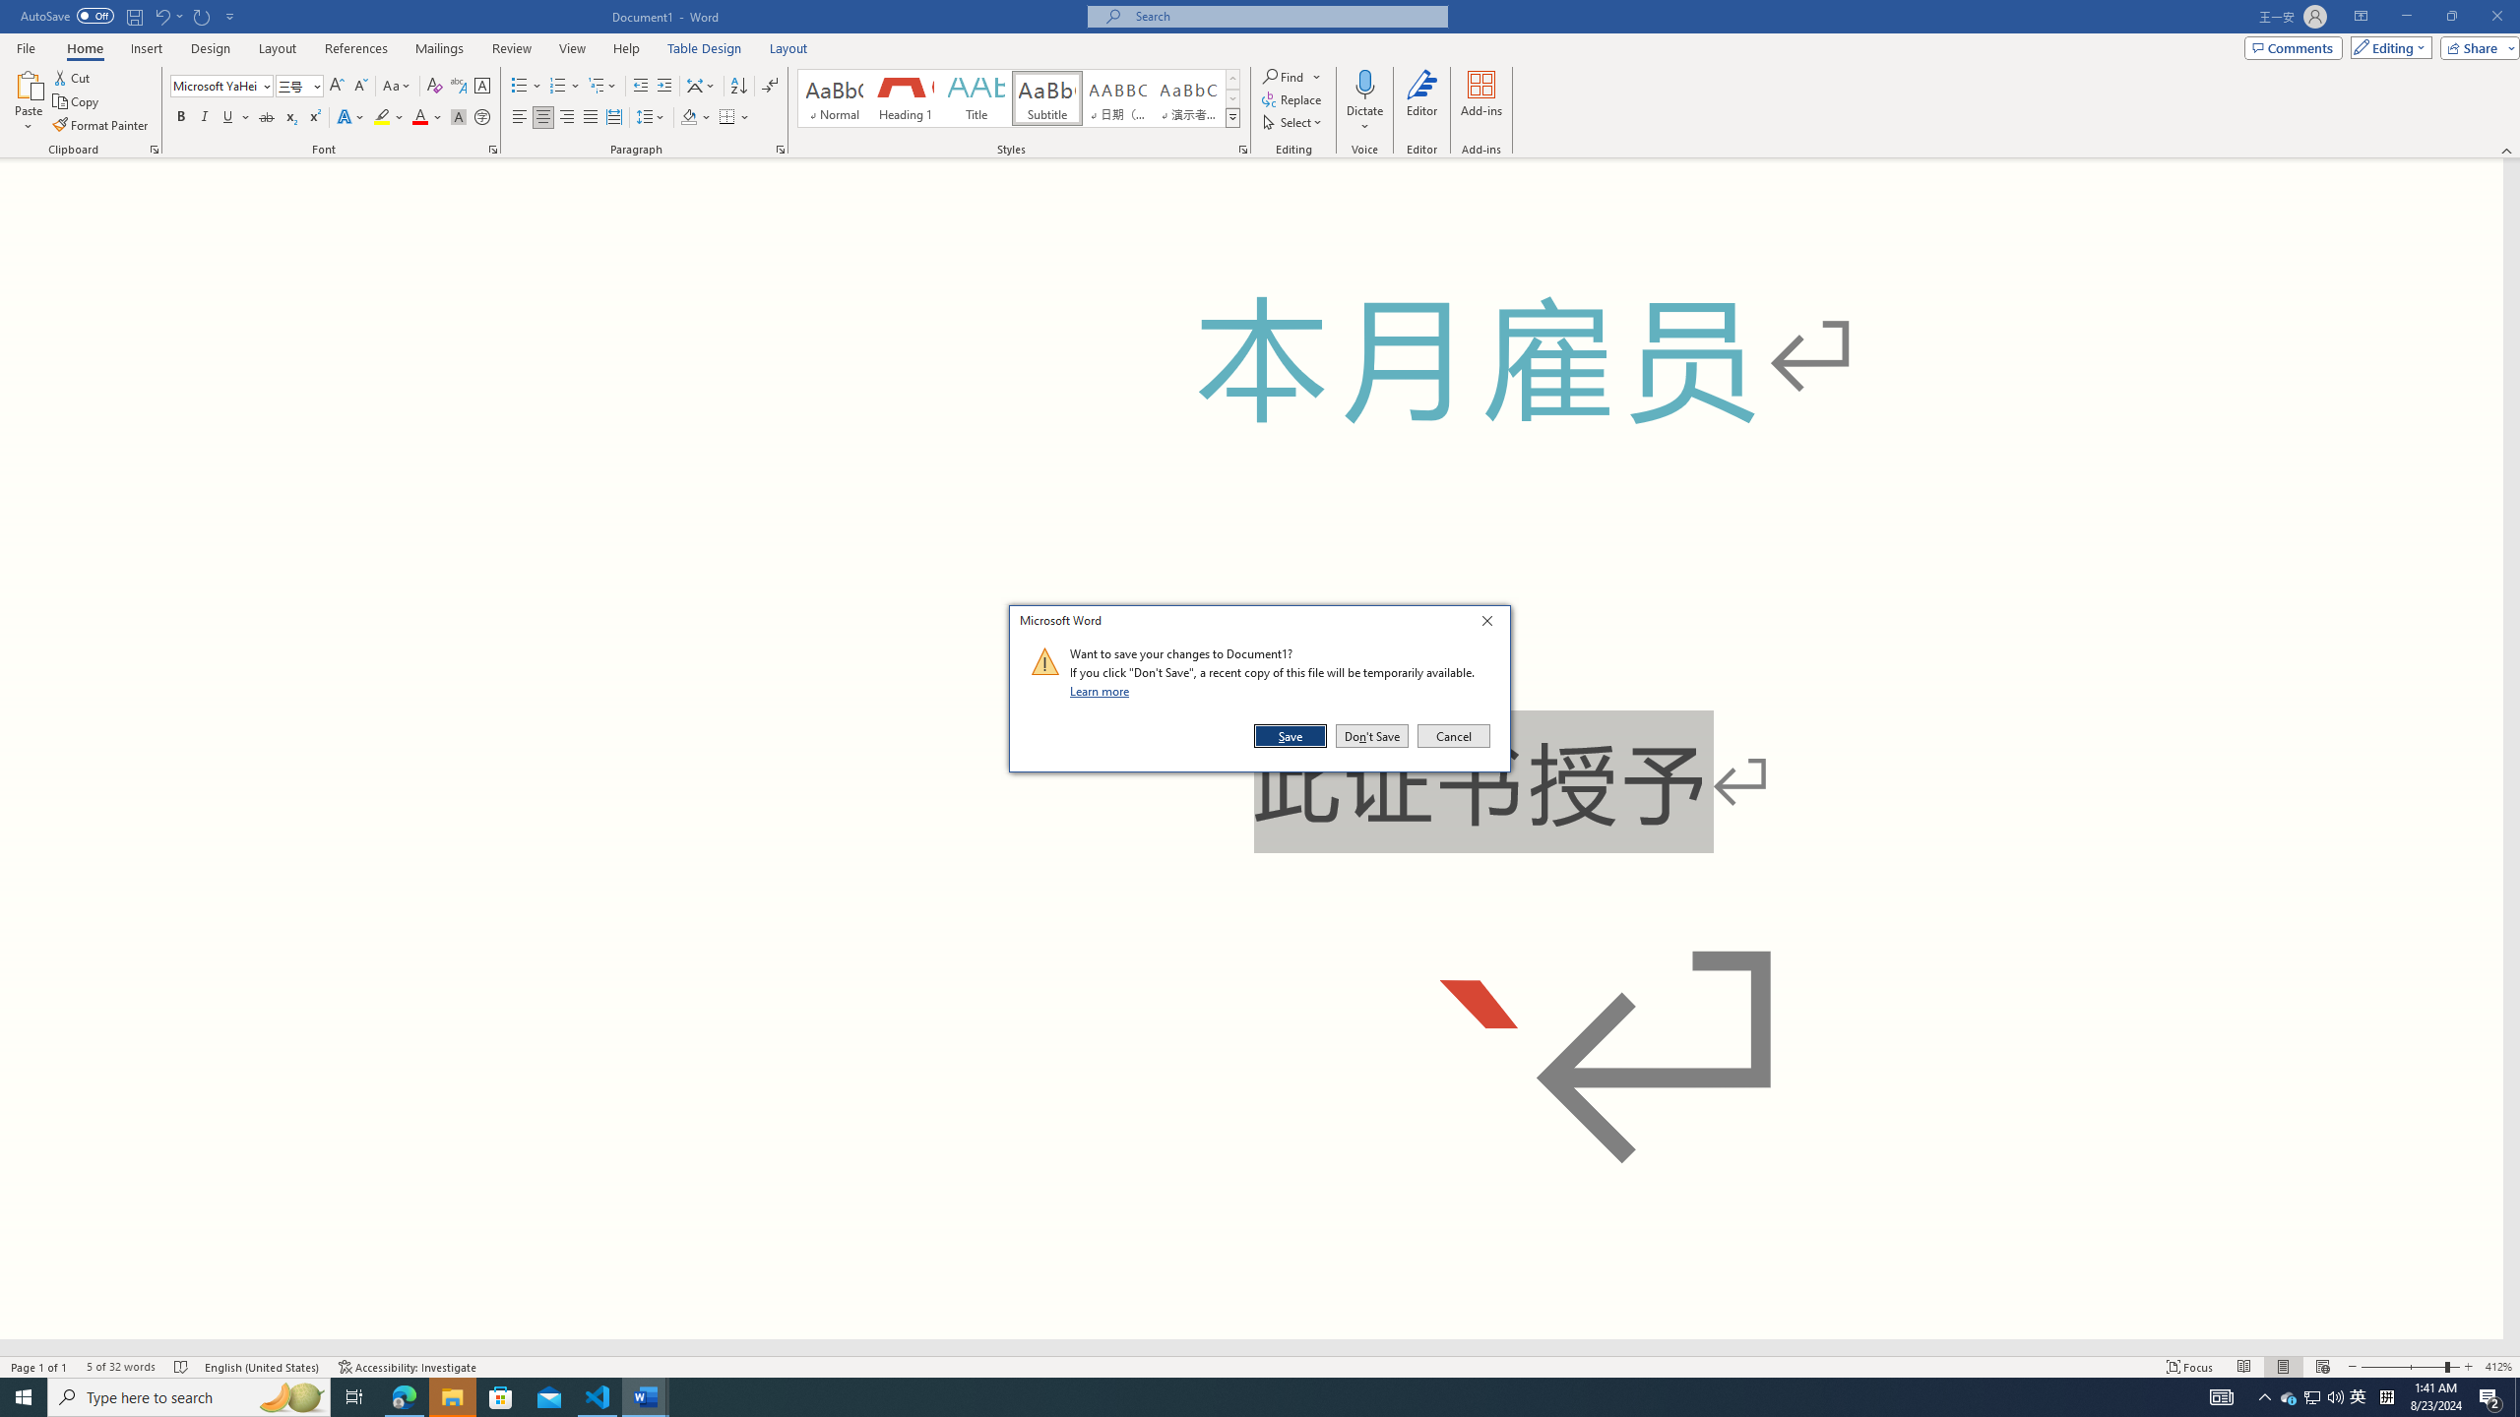 Image resolution: width=2520 pixels, height=1417 pixels. I want to click on Repeat Superscript, so click(203, 16).